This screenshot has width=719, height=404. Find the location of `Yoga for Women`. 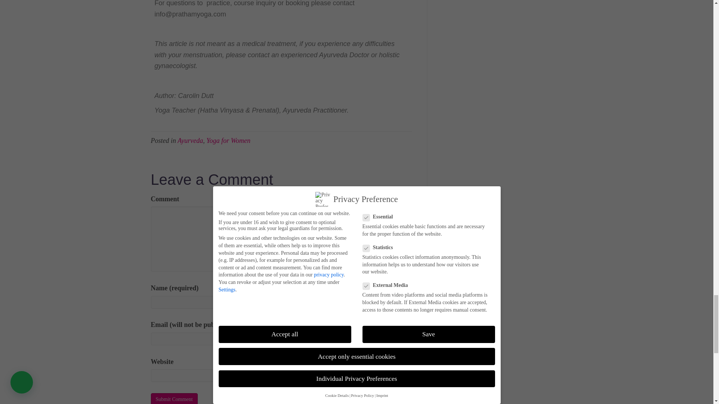

Yoga for Women is located at coordinates (228, 141).